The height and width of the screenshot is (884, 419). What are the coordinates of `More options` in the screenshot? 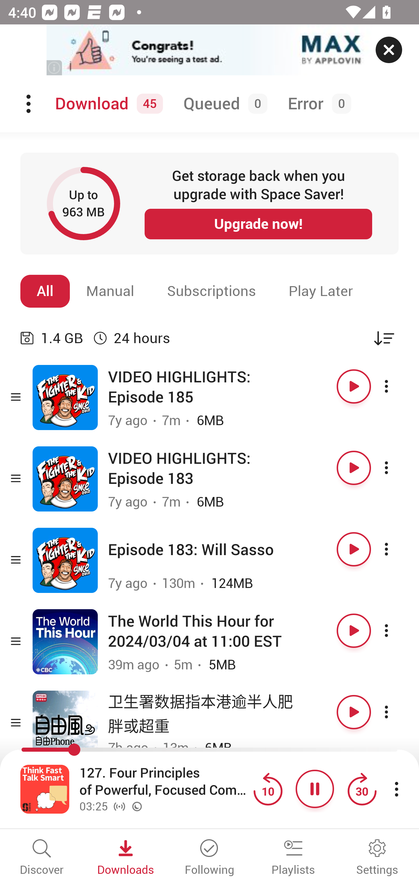 It's located at (396, 549).